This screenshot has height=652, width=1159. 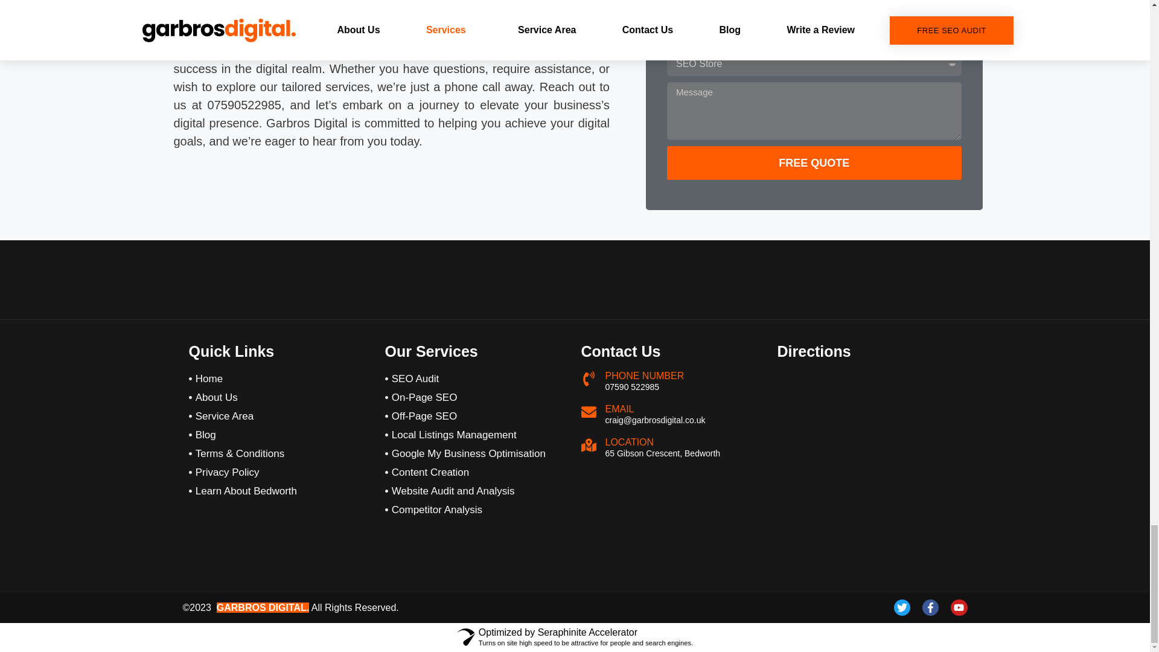 What do you see at coordinates (477, 279) in the screenshot?
I see `garbros digital logo white` at bounding box center [477, 279].